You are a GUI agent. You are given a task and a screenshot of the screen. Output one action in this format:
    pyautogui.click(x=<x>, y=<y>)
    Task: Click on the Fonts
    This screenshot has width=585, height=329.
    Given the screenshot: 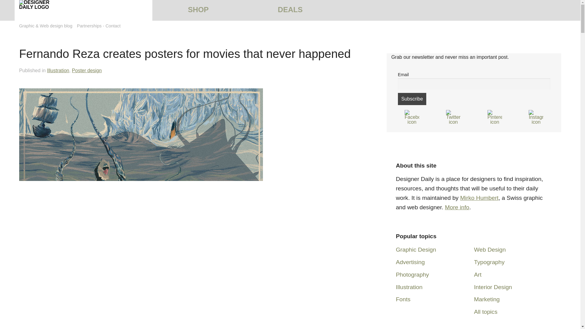 What is the action you would take?
    pyautogui.click(x=403, y=299)
    